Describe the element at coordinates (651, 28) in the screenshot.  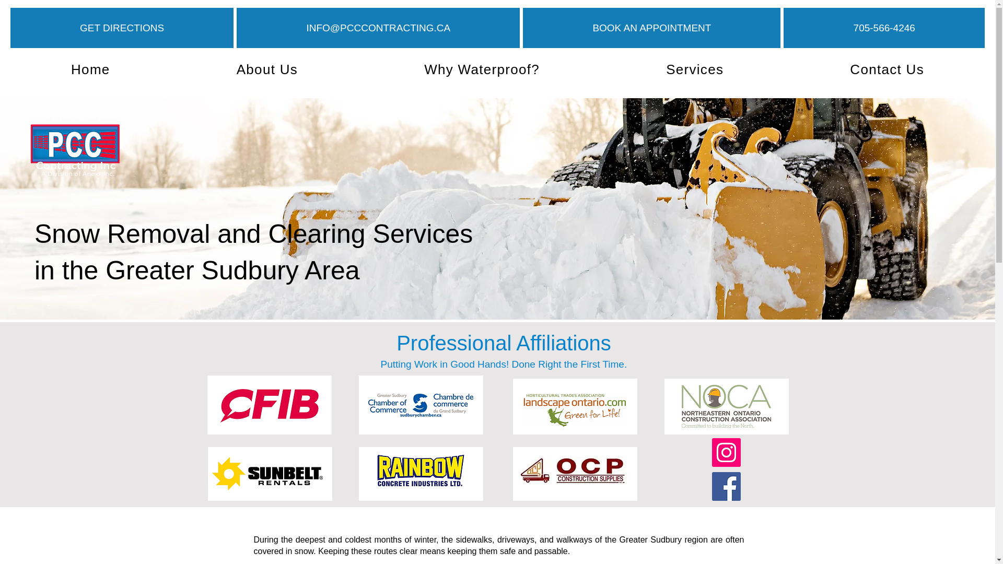
I see `BOOK AN APPOINTMENT` at that location.